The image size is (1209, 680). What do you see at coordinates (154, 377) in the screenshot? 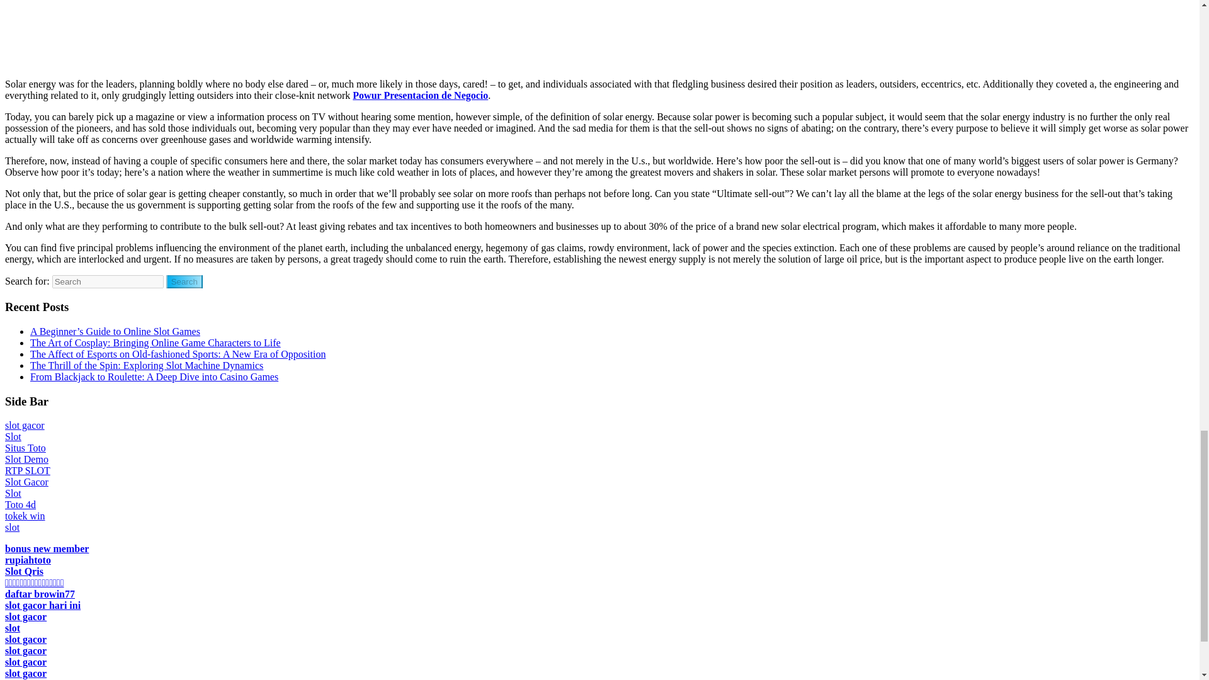
I see `From Blackjack to Roulette: A Deep Dive into Casino Games` at bounding box center [154, 377].